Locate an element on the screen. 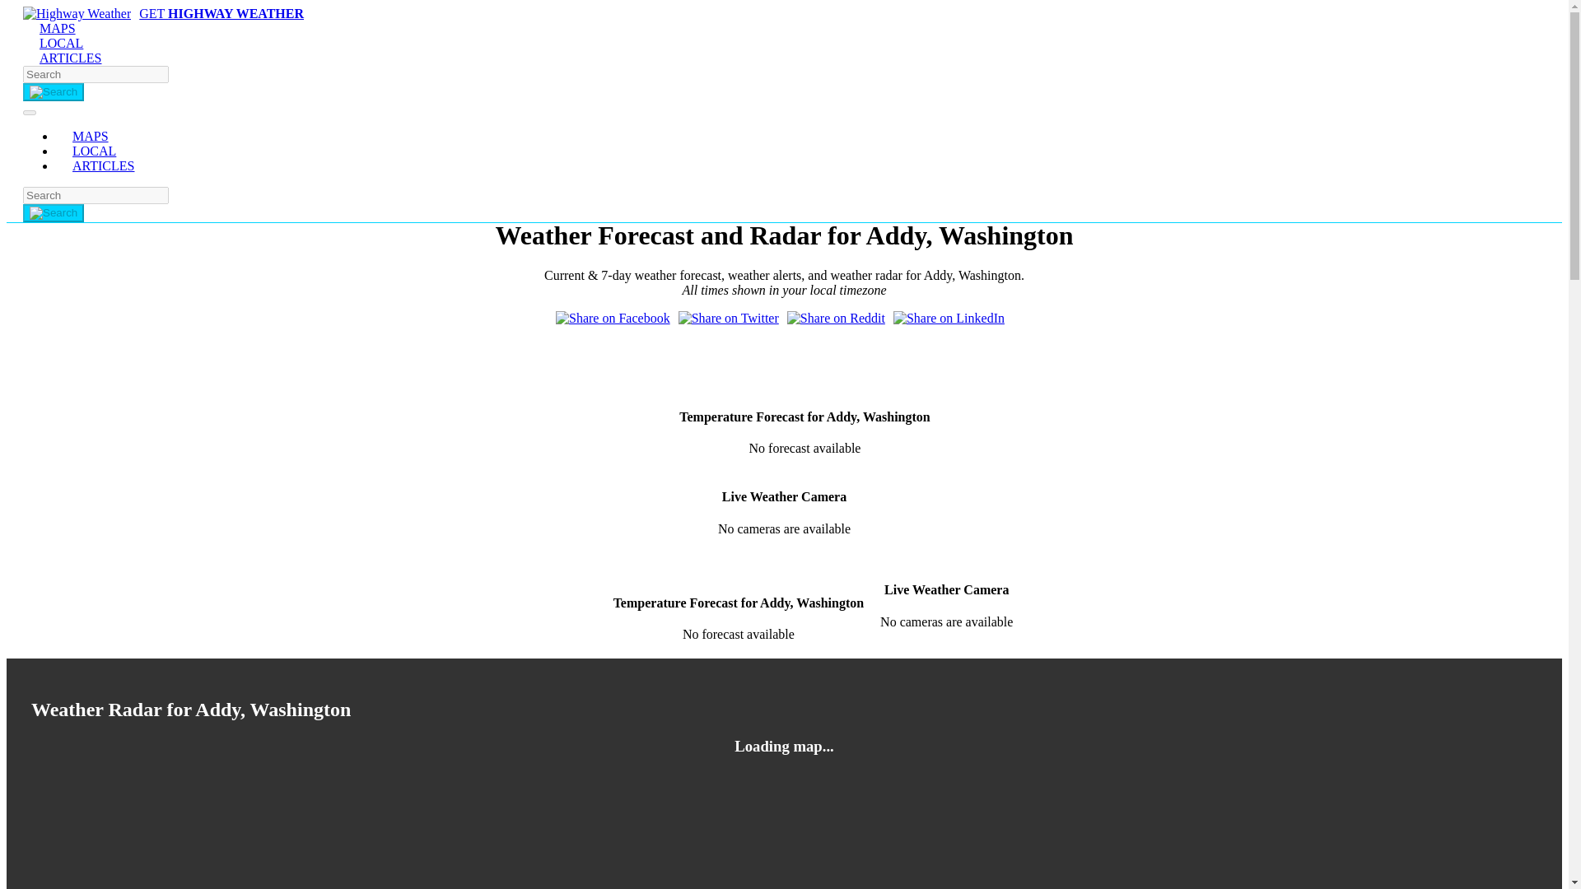 Image resolution: width=1581 pixels, height=889 pixels. ARTICLES is located at coordinates (111, 165).